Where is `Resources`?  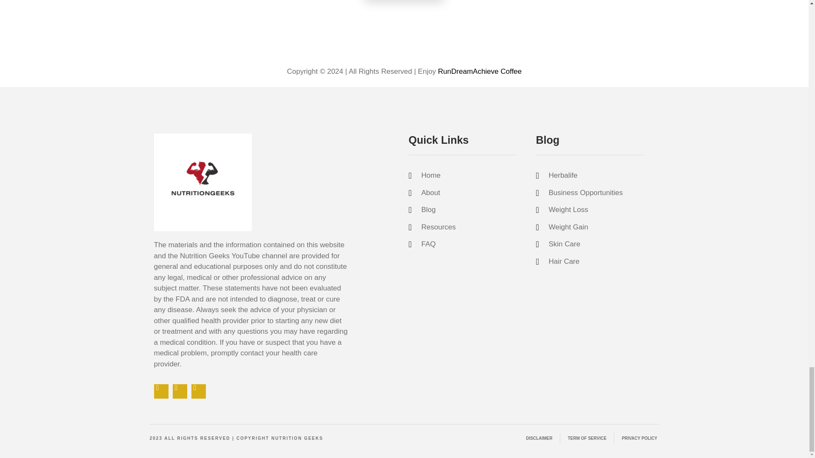 Resources is located at coordinates (468, 227).